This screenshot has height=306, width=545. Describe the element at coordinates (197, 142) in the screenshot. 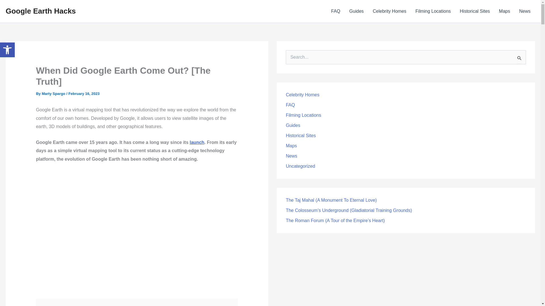

I see `Marty Spargo` at that location.